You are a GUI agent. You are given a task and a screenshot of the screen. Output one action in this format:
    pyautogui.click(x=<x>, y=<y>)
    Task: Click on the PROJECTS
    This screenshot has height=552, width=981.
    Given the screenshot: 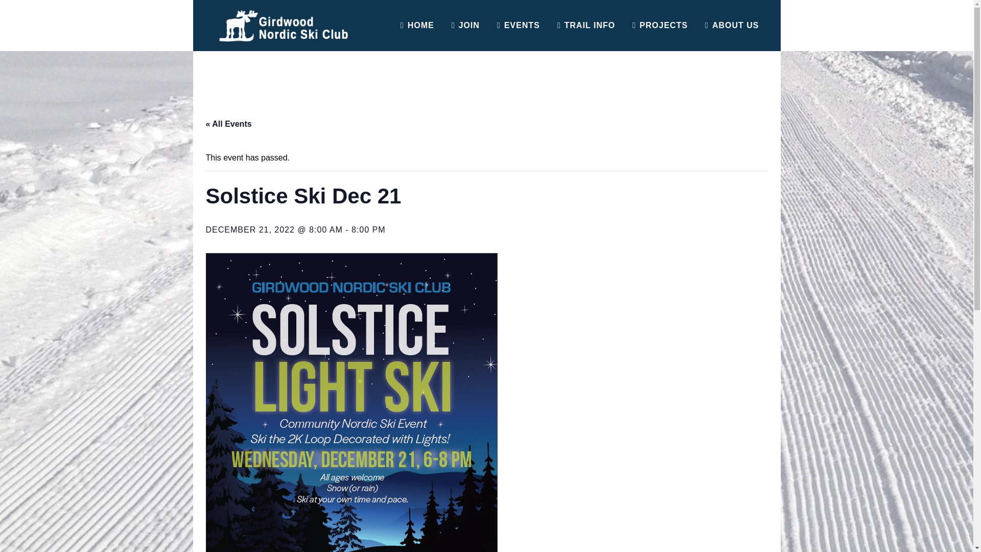 What is the action you would take?
    pyautogui.click(x=660, y=26)
    